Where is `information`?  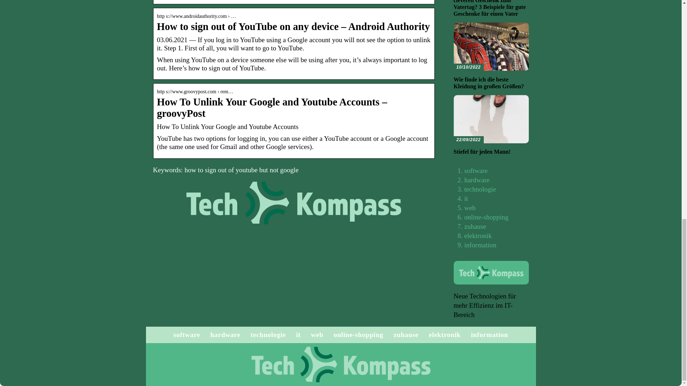
information is located at coordinates (480, 245).